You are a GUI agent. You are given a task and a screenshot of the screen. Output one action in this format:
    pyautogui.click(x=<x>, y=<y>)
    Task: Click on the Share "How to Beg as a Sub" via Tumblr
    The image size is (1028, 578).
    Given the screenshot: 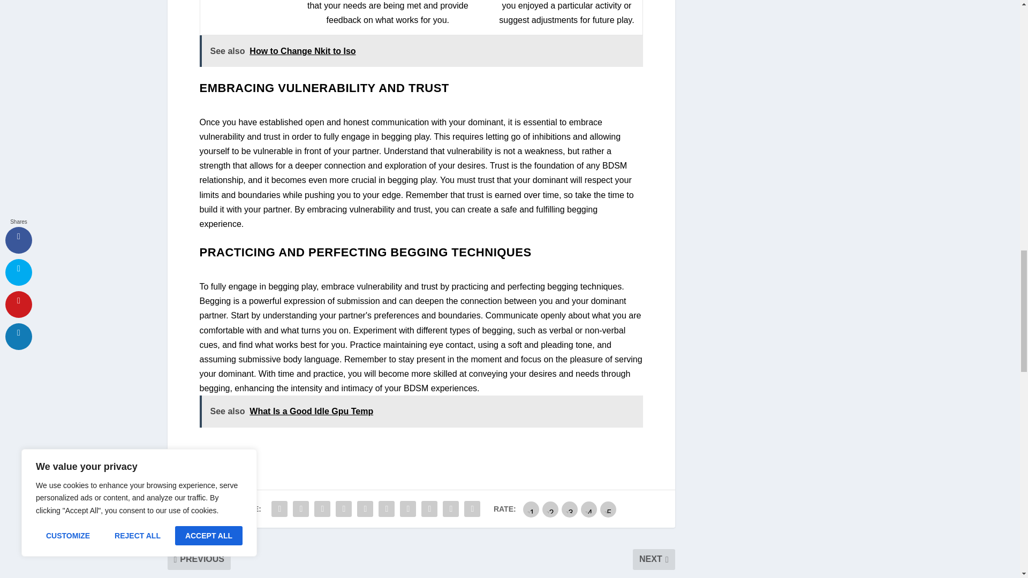 What is the action you would take?
    pyautogui.click(x=344, y=508)
    